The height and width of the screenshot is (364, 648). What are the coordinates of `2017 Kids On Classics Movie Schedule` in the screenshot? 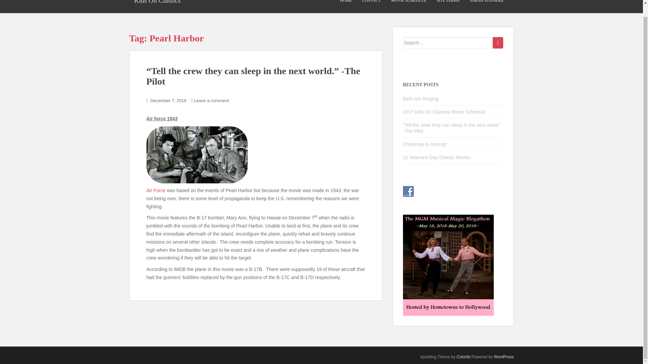 It's located at (444, 112).